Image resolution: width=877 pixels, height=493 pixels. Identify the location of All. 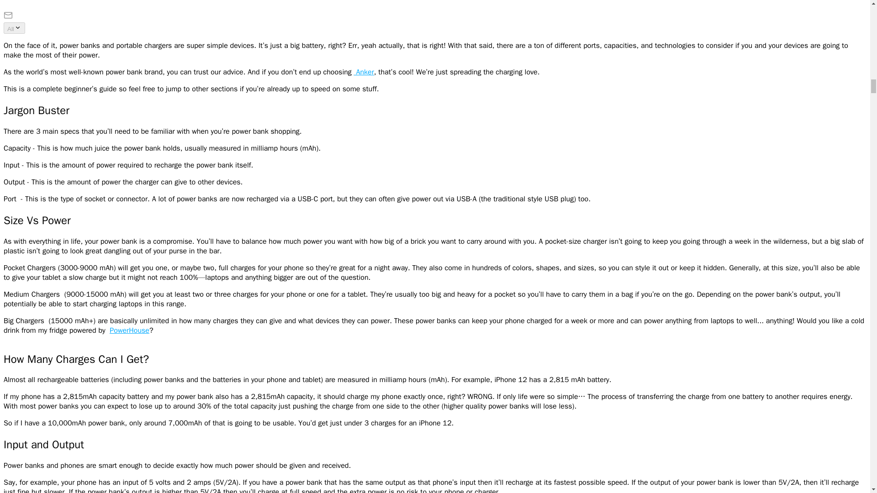
(14, 28).